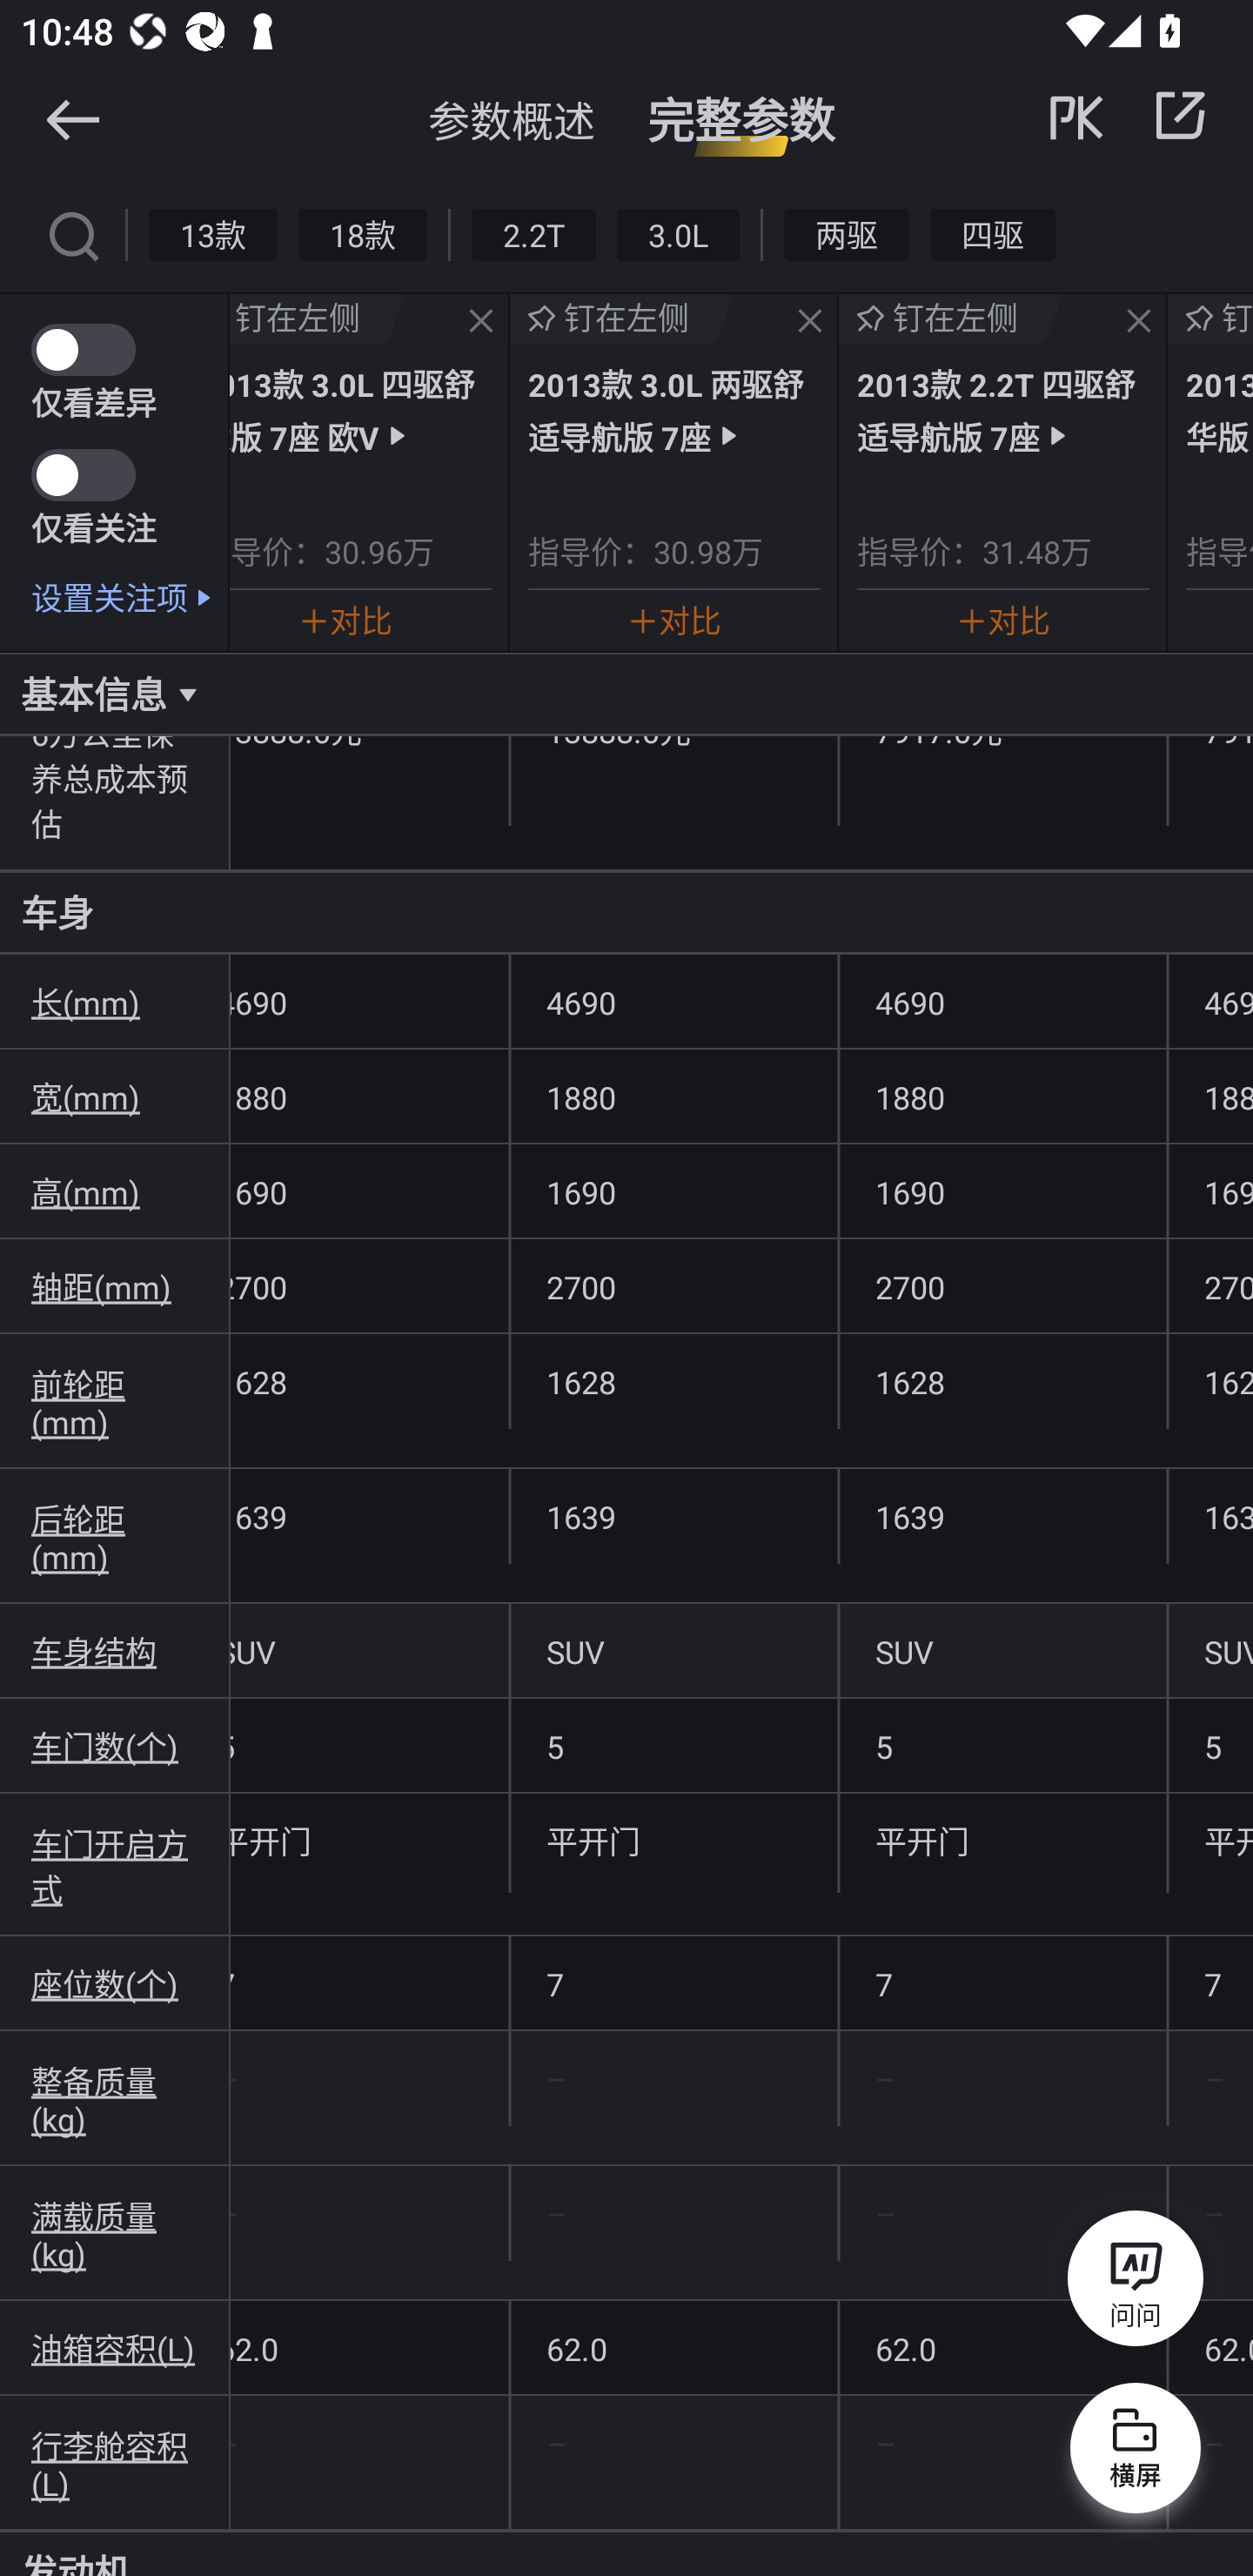  What do you see at coordinates (1210, 1745) in the screenshot?
I see `5` at bounding box center [1210, 1745].